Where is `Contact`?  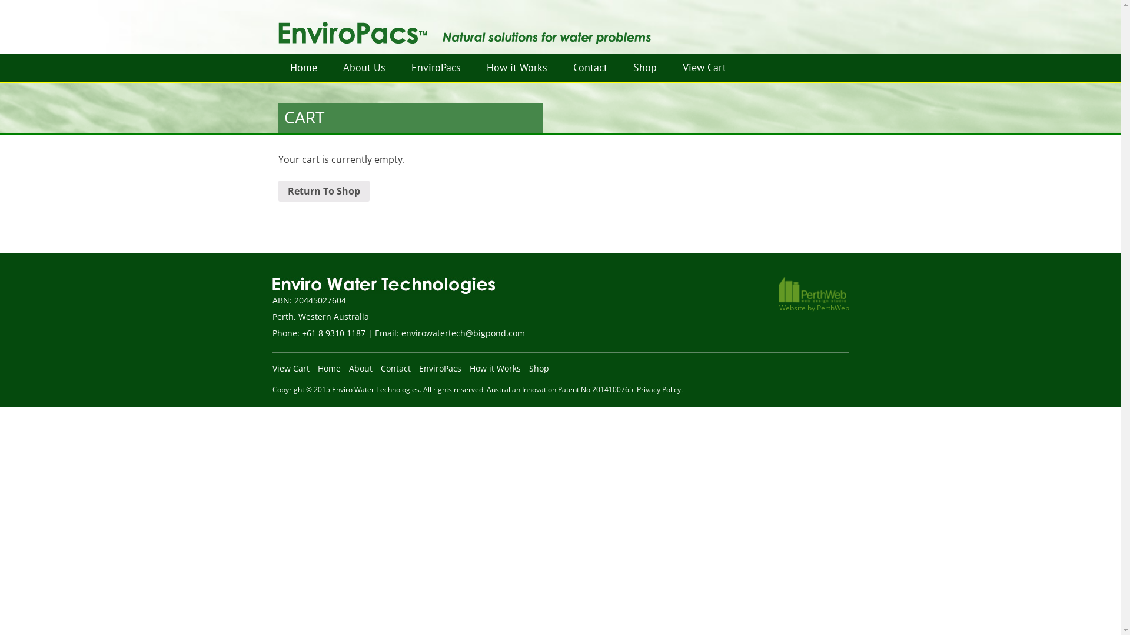 Contact is located at coordinates (590, 68).